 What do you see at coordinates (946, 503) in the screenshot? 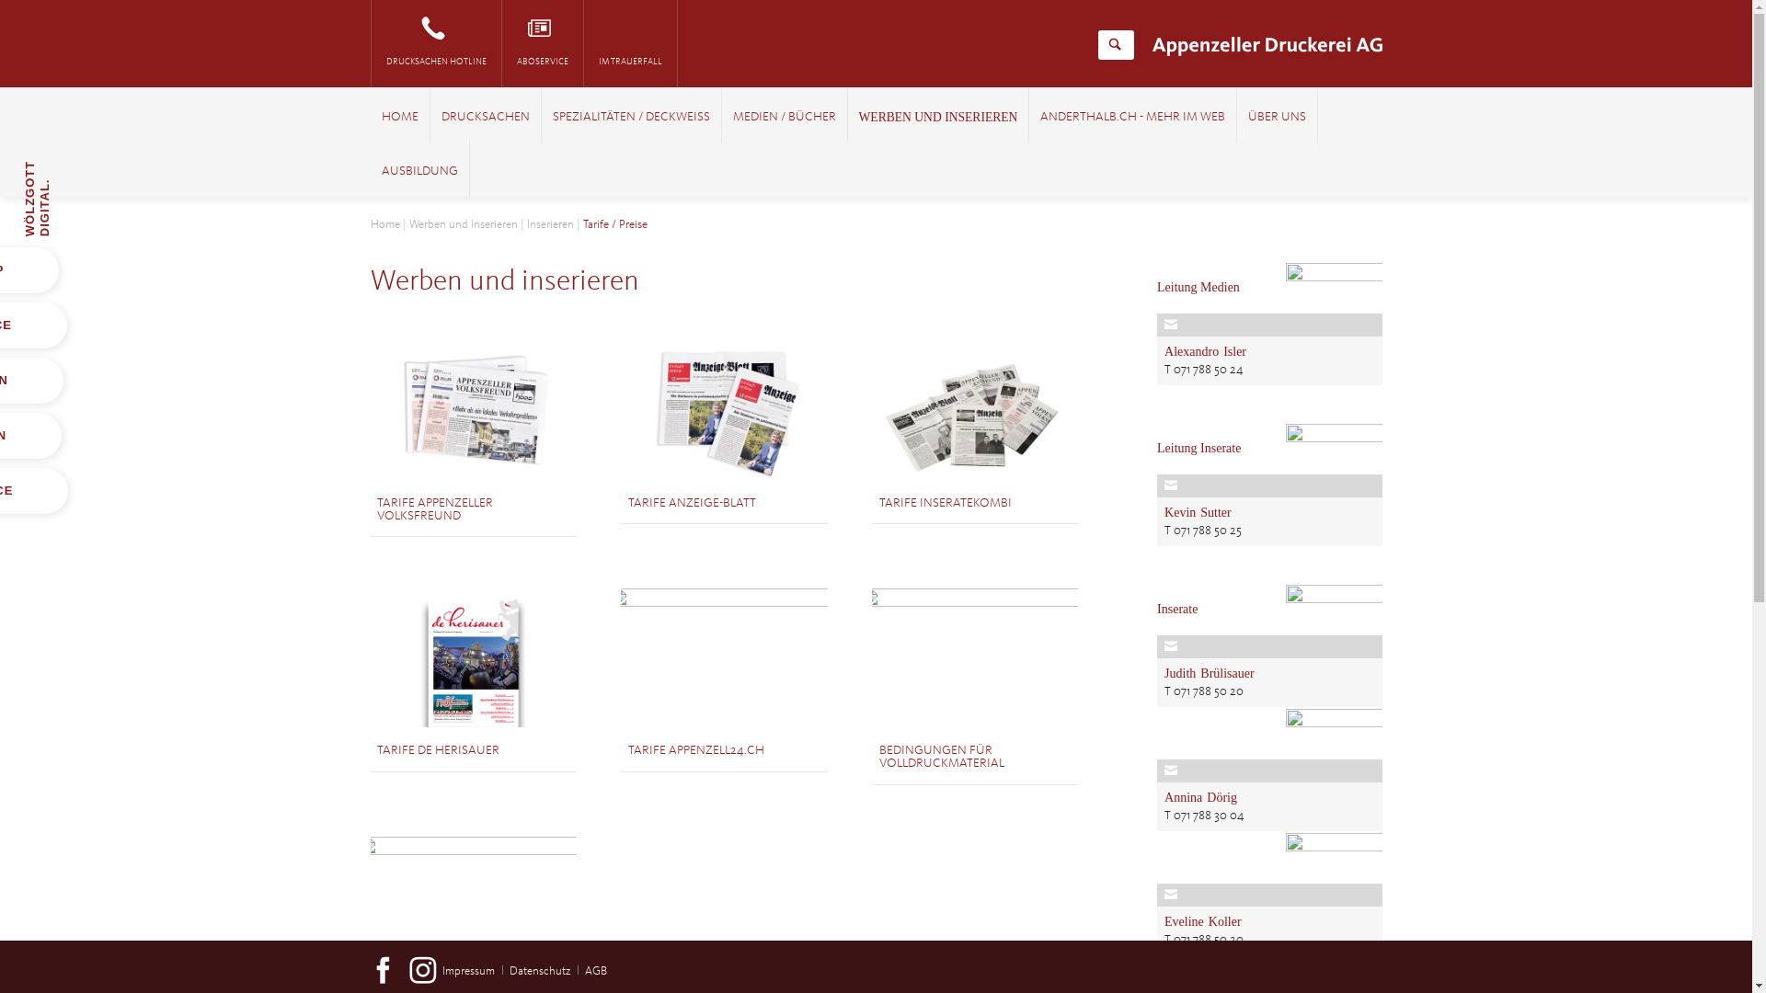
I see `TARIFE INSERATEKOMBI` at bounding box center [946, 503].